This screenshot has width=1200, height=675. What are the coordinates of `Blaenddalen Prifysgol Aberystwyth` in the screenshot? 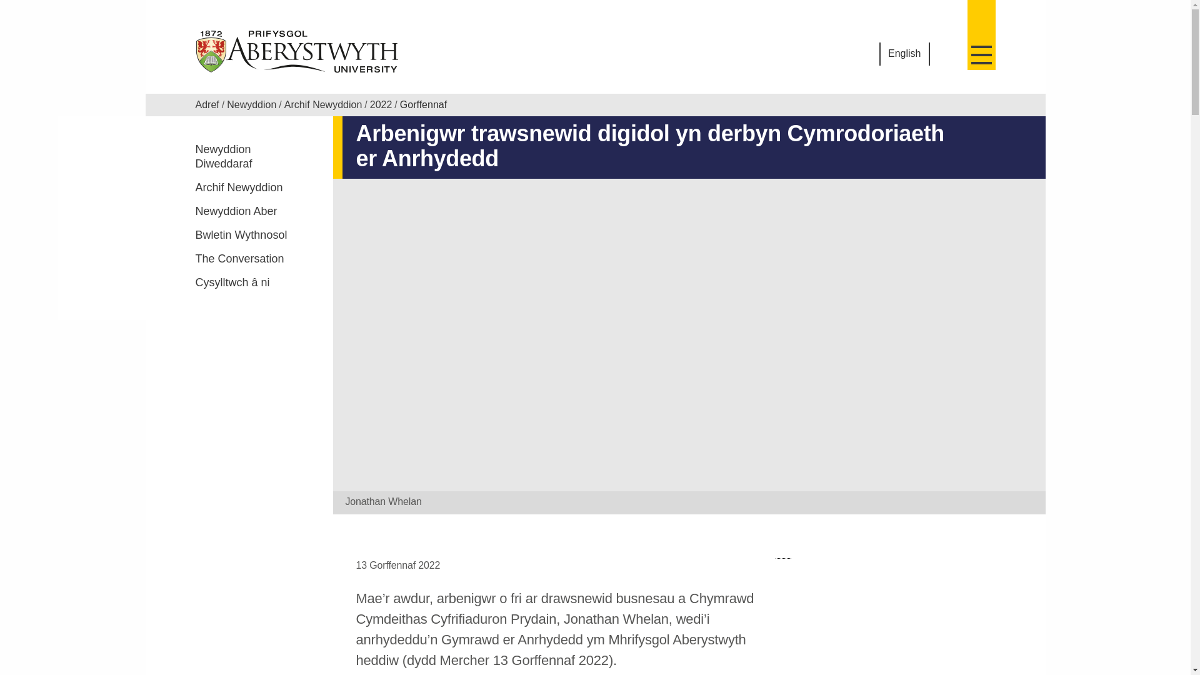 It's located at (297, 51).